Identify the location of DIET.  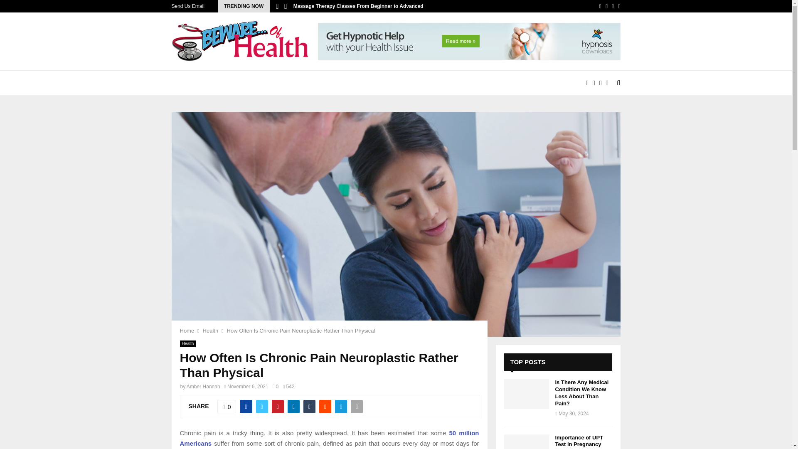
(278, 83).